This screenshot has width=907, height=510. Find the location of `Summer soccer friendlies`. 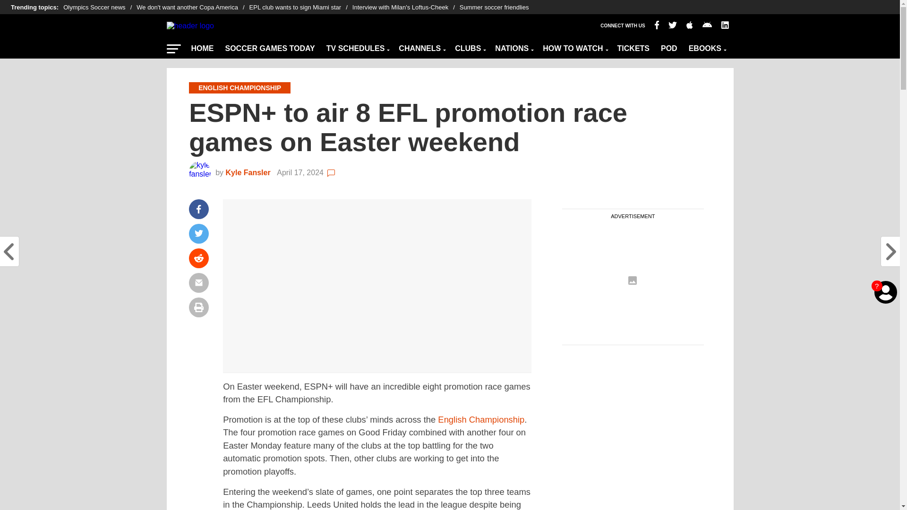

Summer soccer friendlies is located at coordinates (494, 8).